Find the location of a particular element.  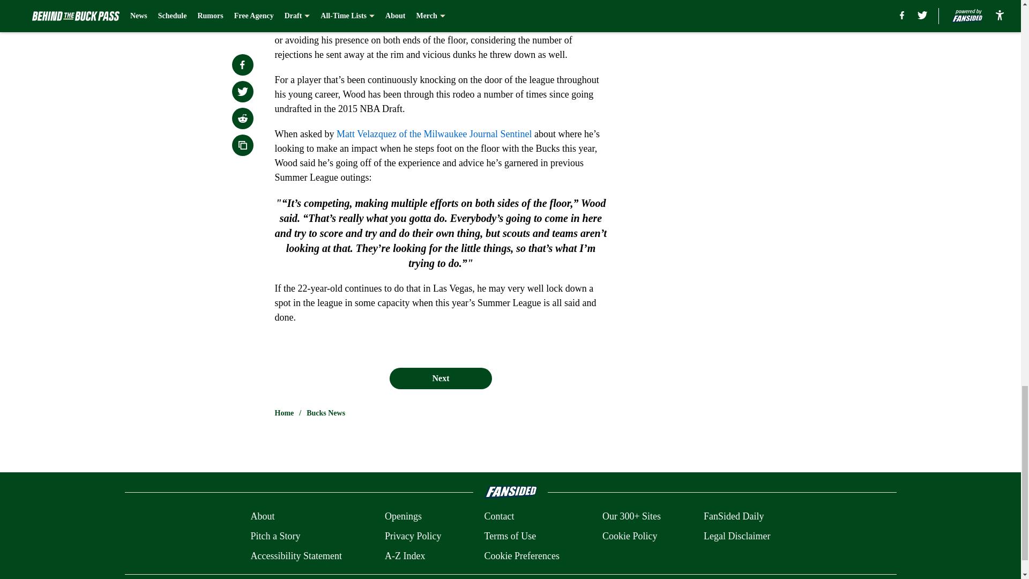

Home is located at coordinates (284, 413).